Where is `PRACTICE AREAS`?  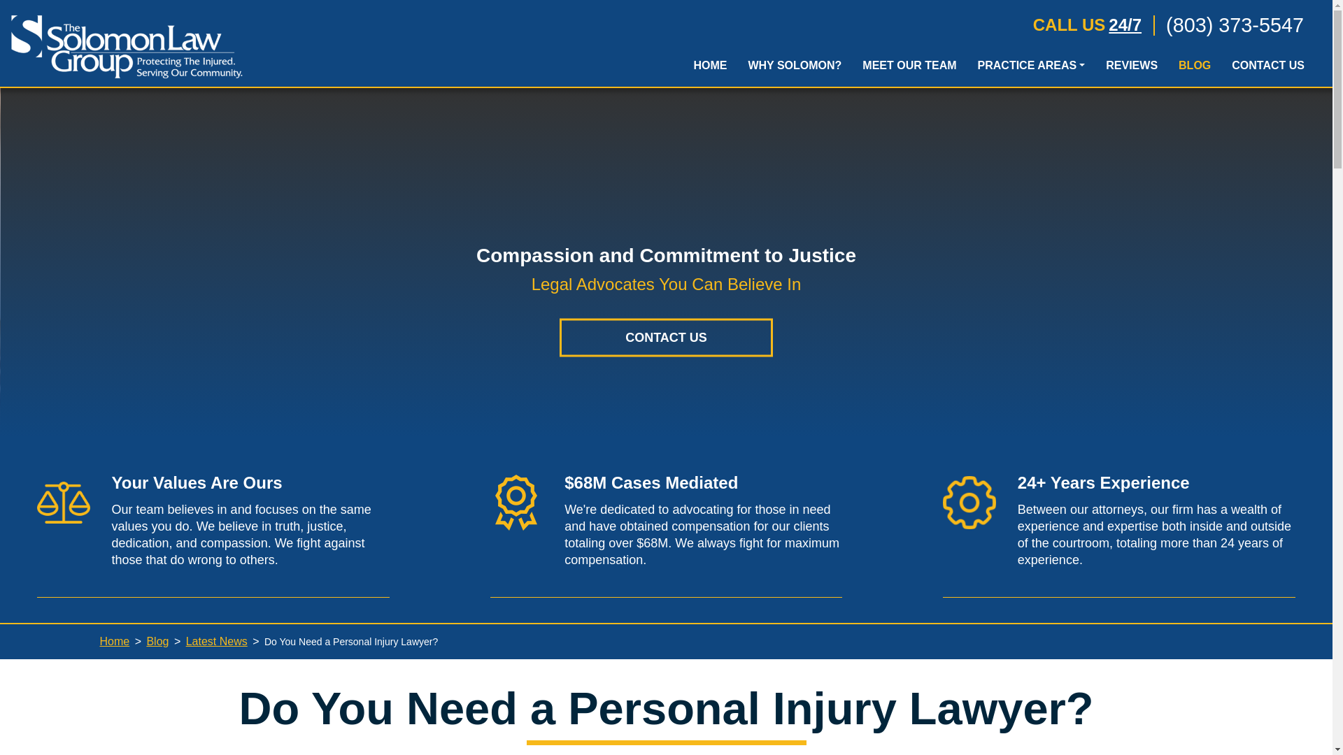 PRACTICE AREAS is located at coordinates (1031, 69).